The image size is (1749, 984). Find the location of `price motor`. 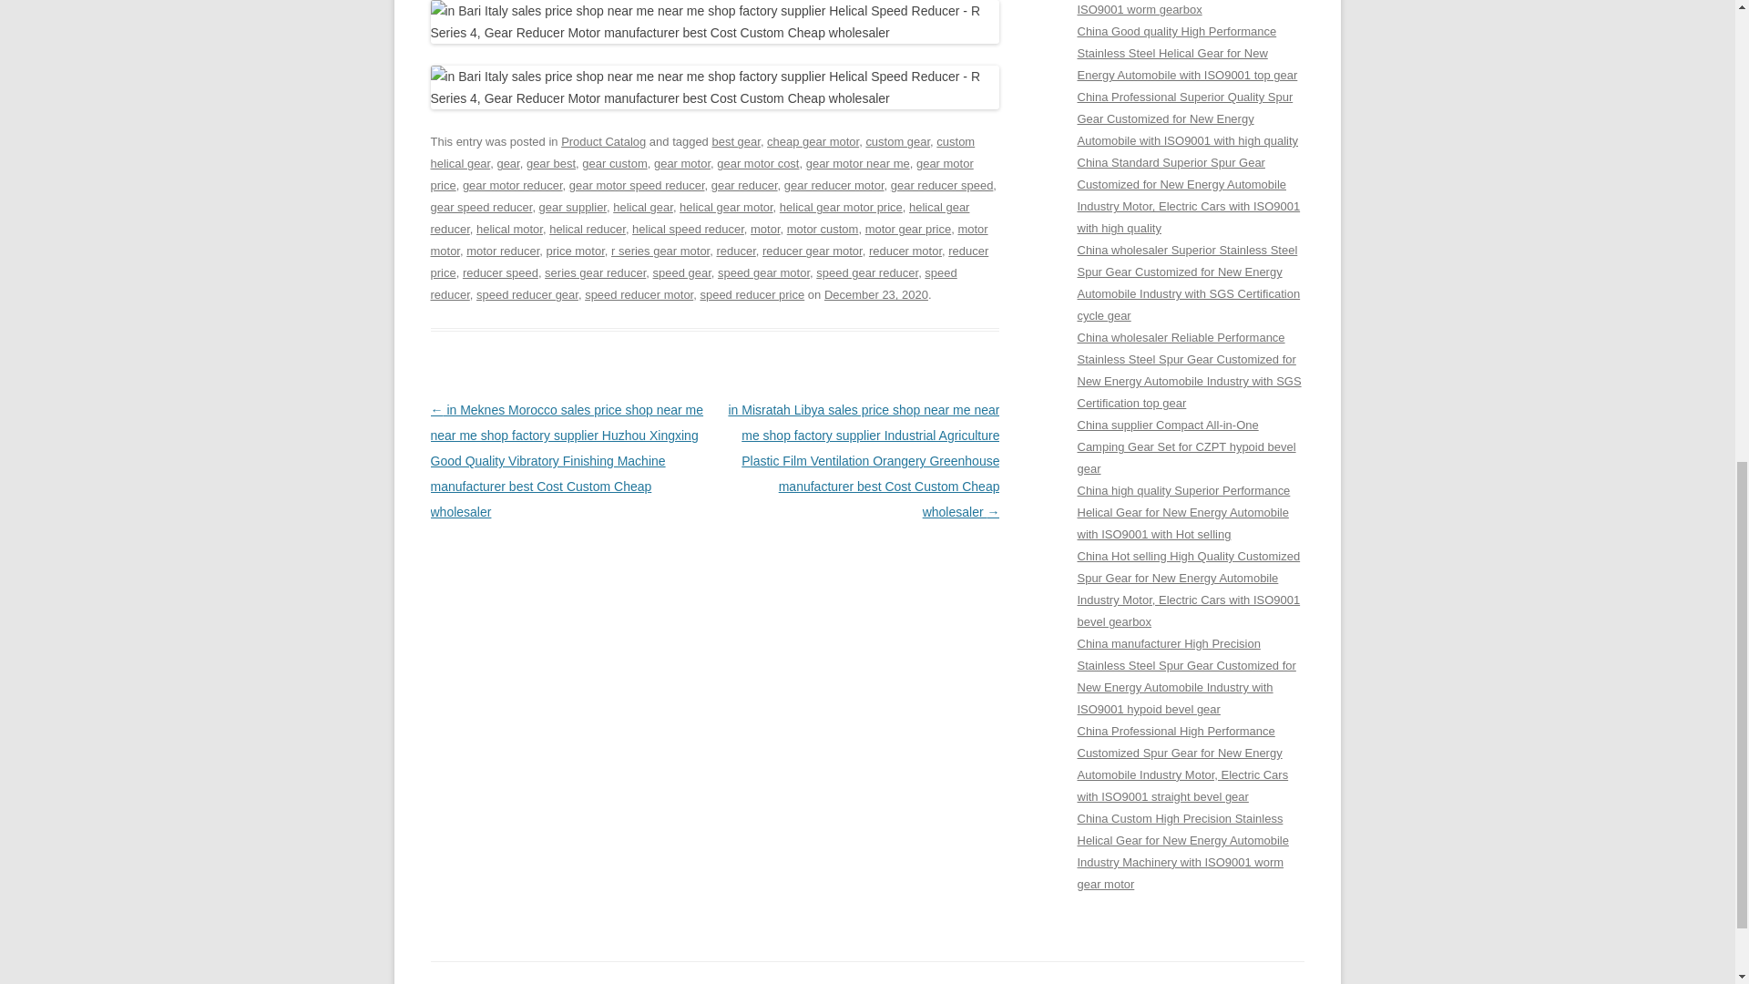

price motor is located at coordinates (576, 250).